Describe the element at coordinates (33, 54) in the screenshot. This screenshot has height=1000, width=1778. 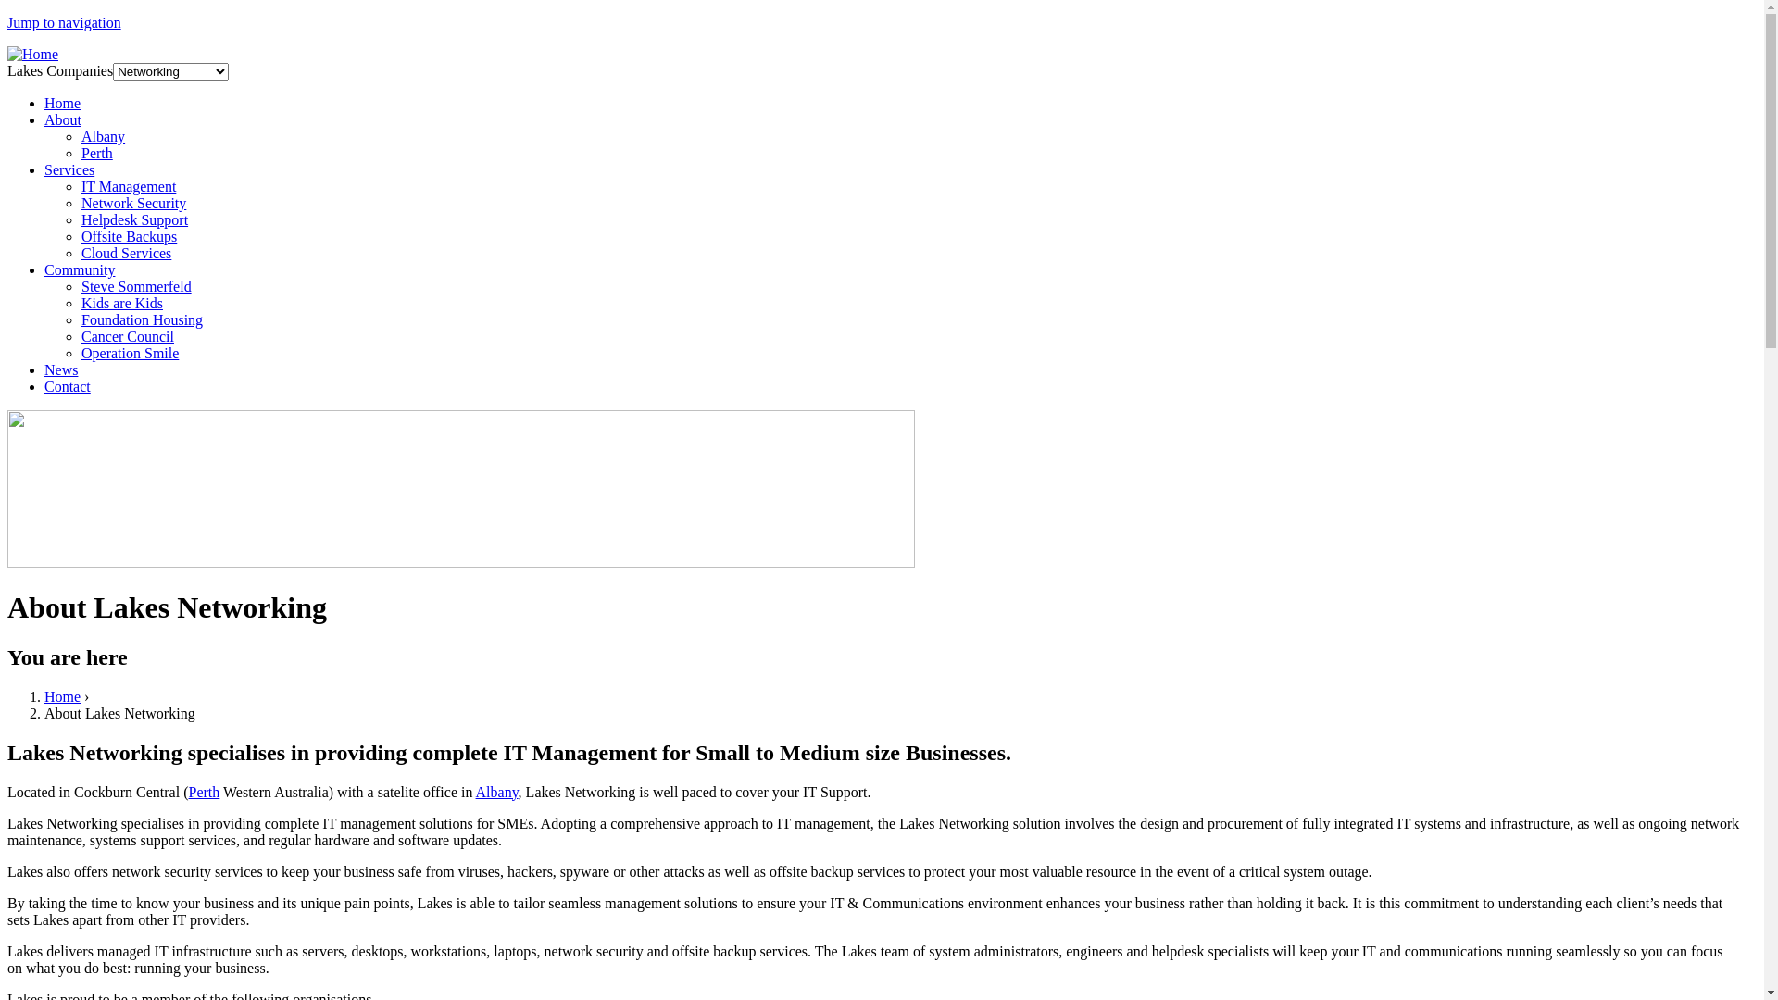
I see `Home` at that location.